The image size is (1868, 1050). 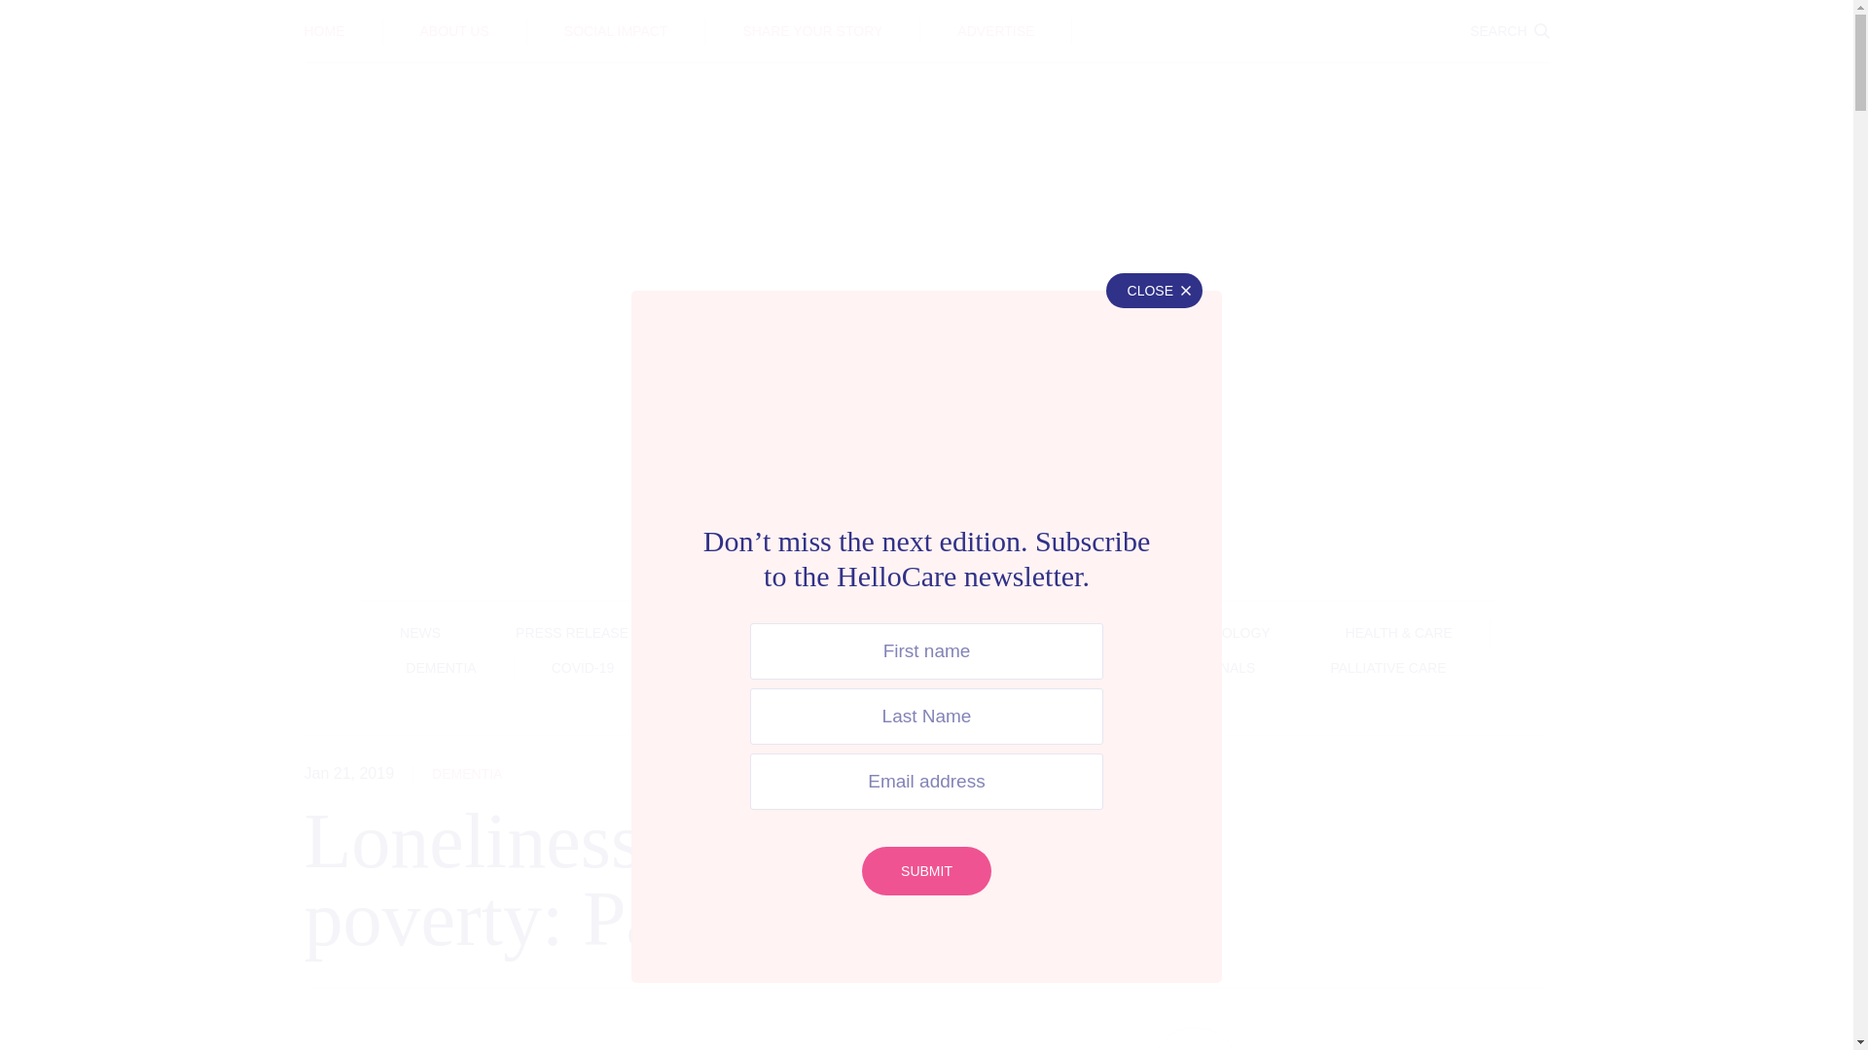 I want to click on SEARCH, so click(x=1509, y=30).